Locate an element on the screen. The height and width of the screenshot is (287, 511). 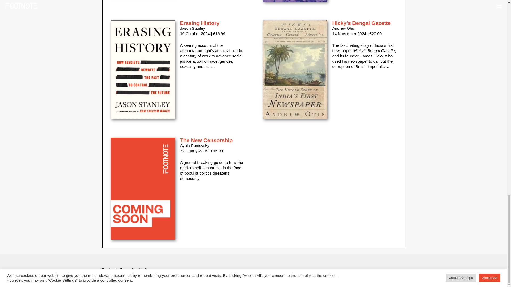
Writing Prize is located at coordinates (298, 275).